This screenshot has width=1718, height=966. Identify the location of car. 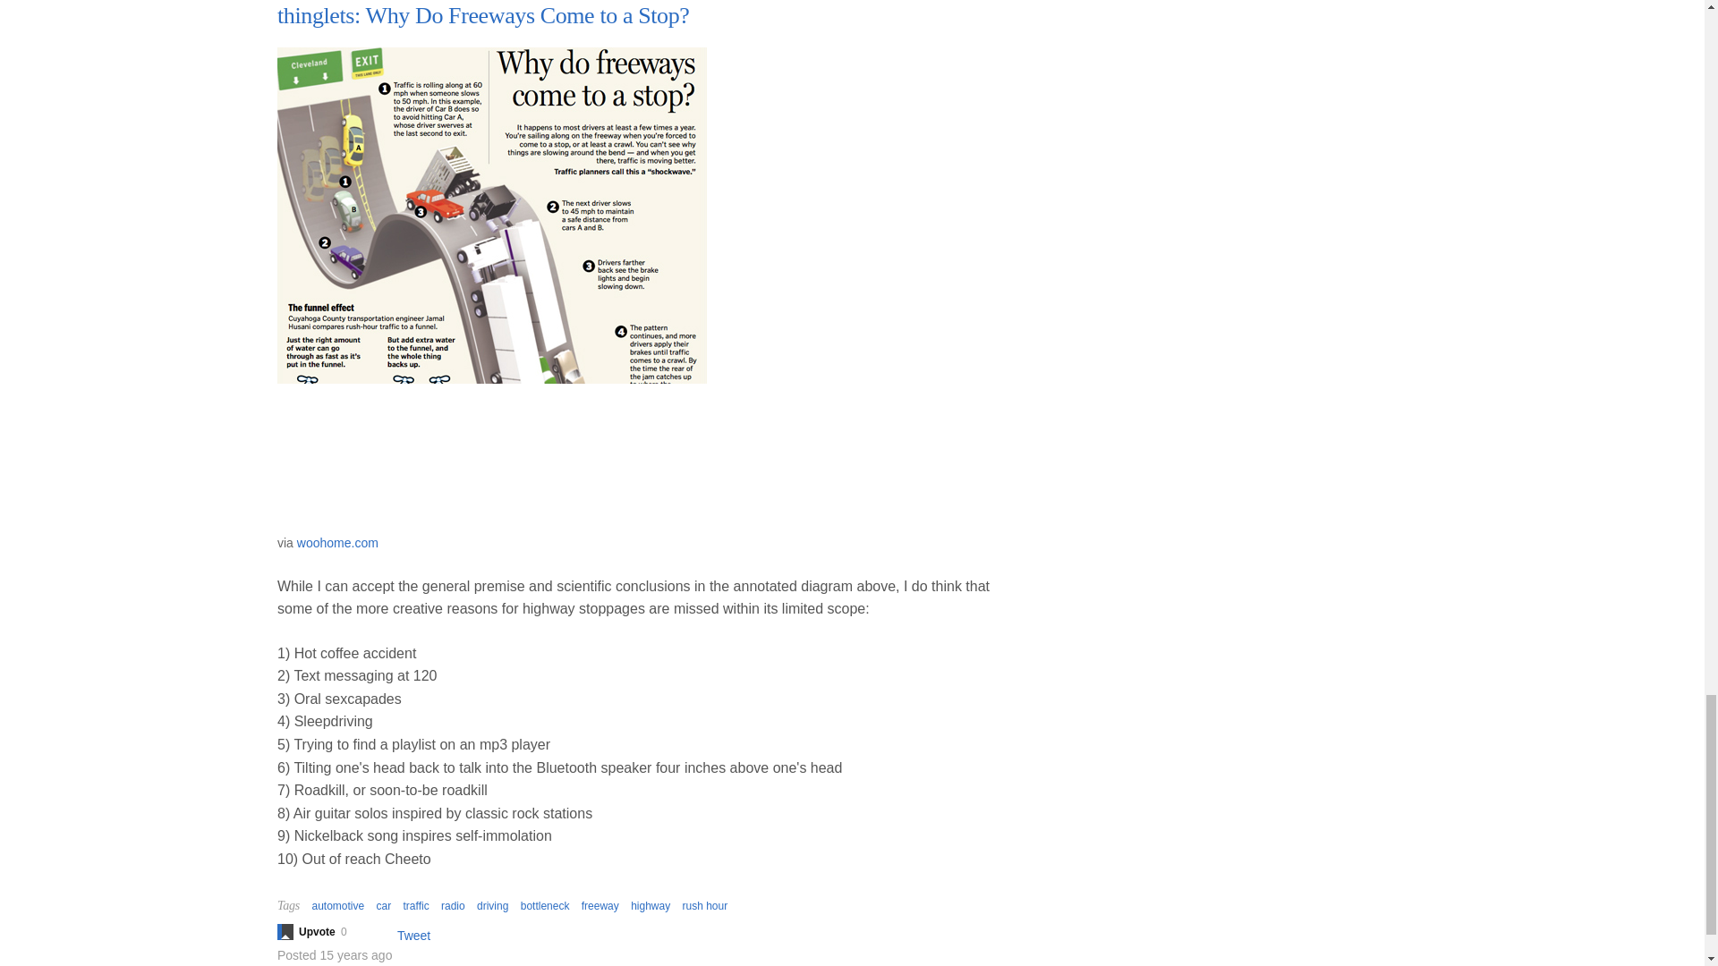
(383, 905).